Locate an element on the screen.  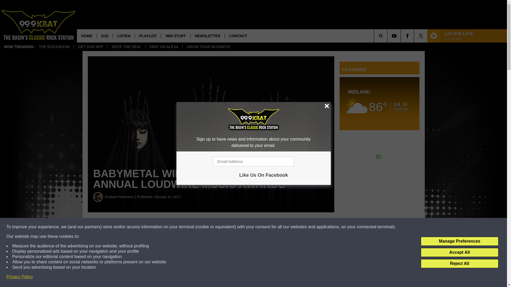
Privacy Policy is located at coordinates (20, 277).